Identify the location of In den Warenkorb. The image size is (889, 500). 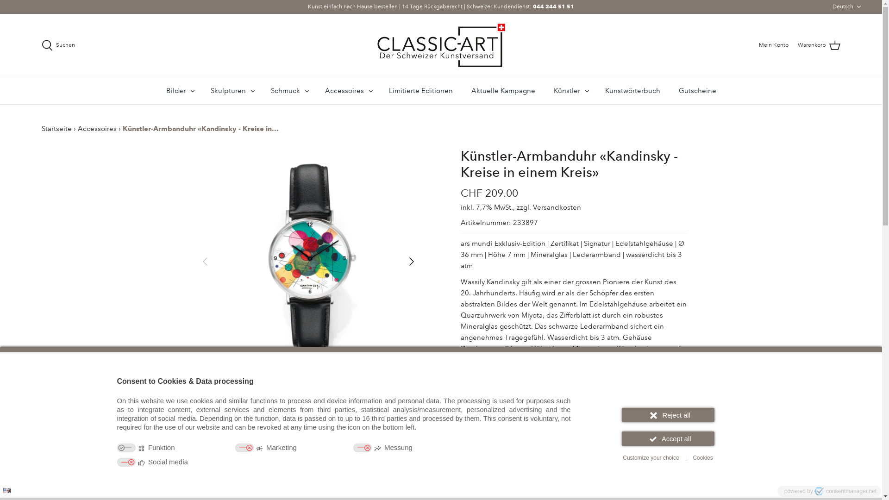
(574, 446).